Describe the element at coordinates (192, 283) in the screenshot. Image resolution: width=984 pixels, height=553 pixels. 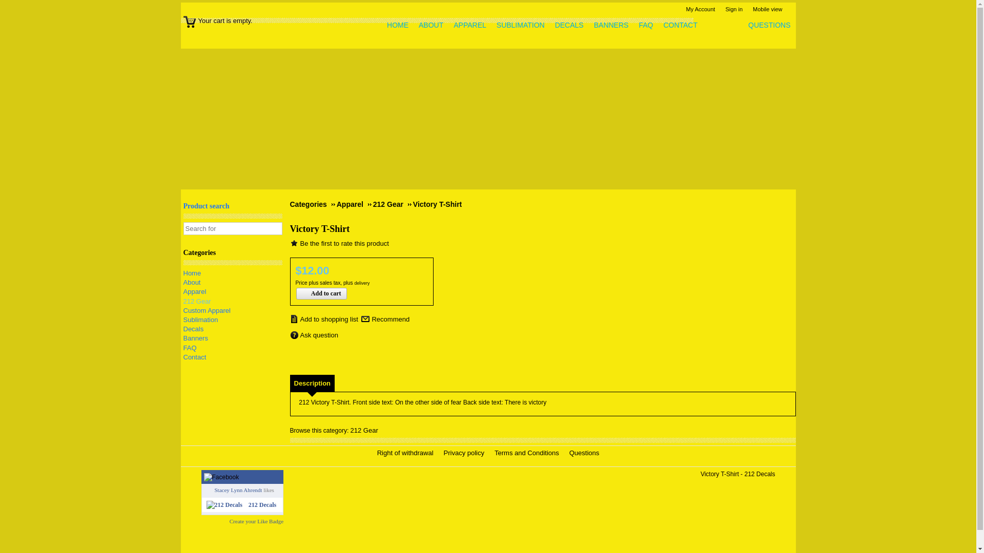
I see `About` at that location.